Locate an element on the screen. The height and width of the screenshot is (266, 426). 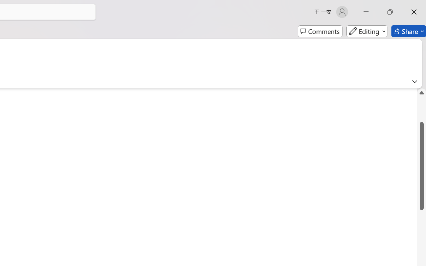
Swap "from" and "to" languages. is located at coordinates (368, 142).